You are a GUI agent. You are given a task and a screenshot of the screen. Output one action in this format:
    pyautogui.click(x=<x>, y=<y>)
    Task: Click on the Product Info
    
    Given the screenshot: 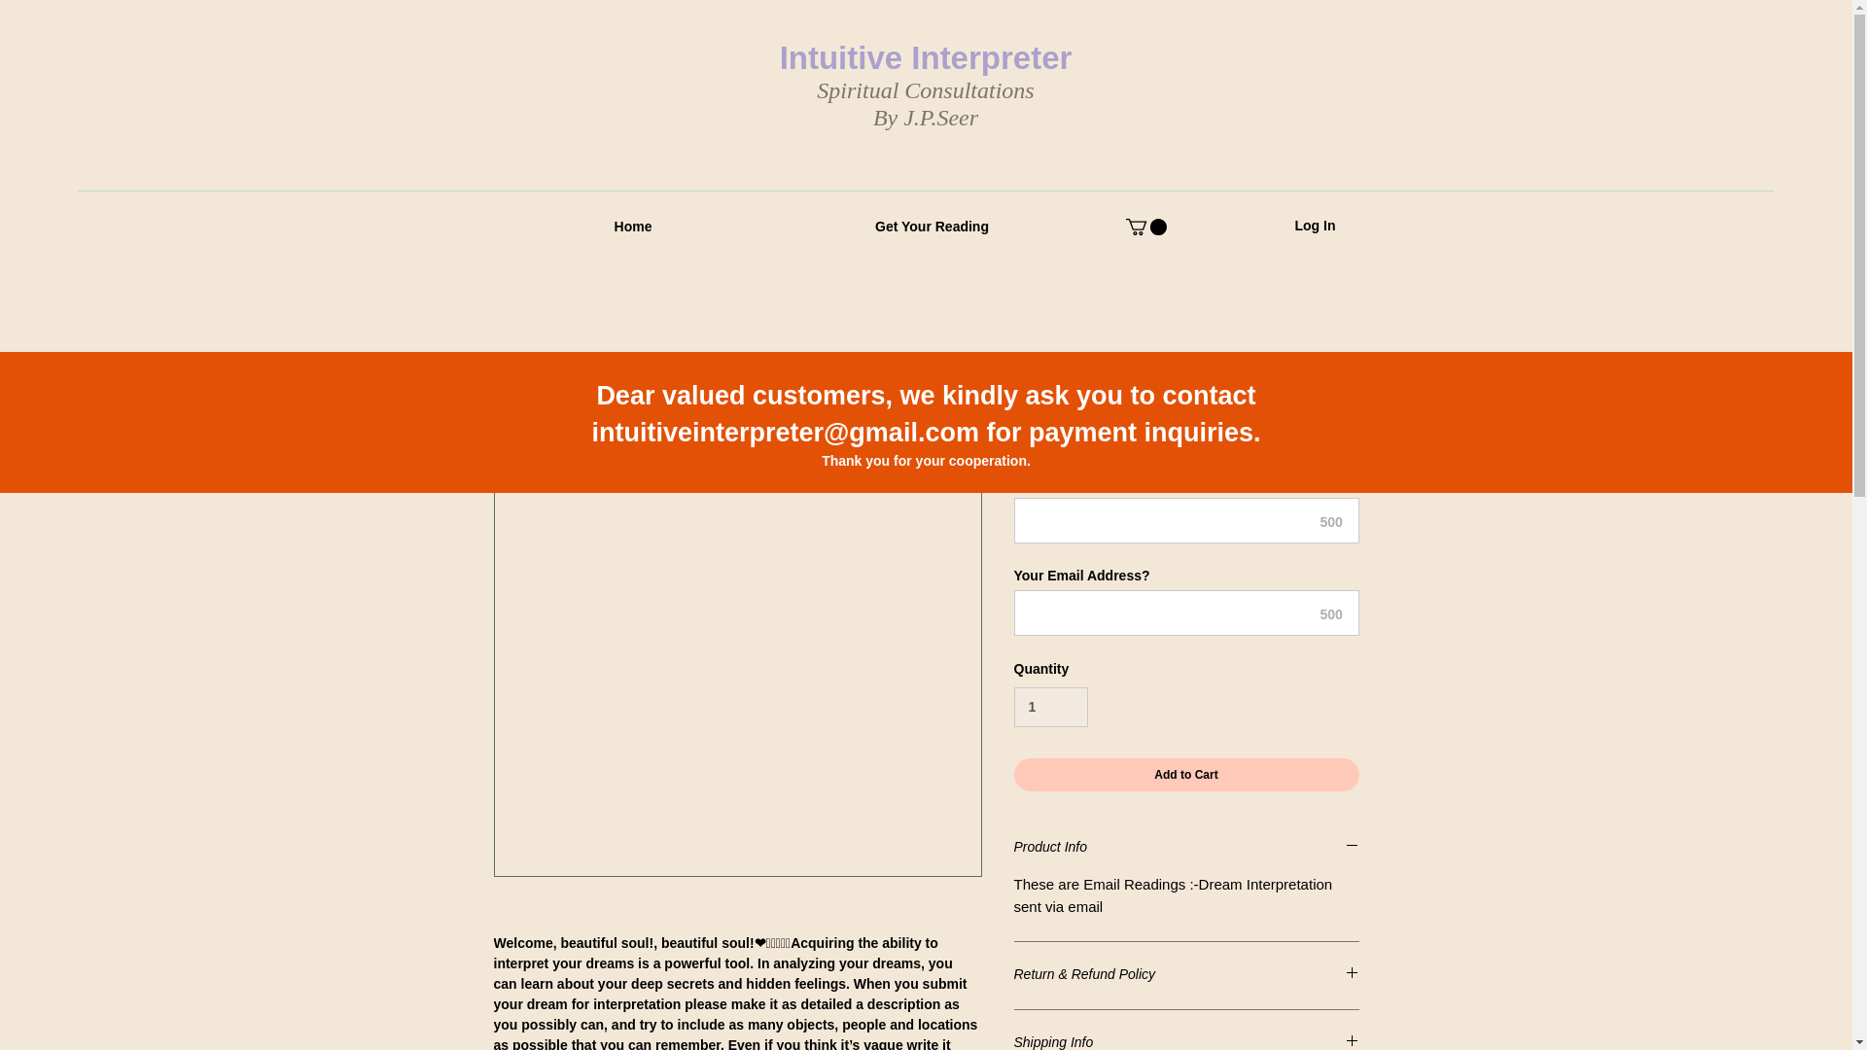 What is the action you would take?
    pyautogui.click(x=1186, y=848)
    